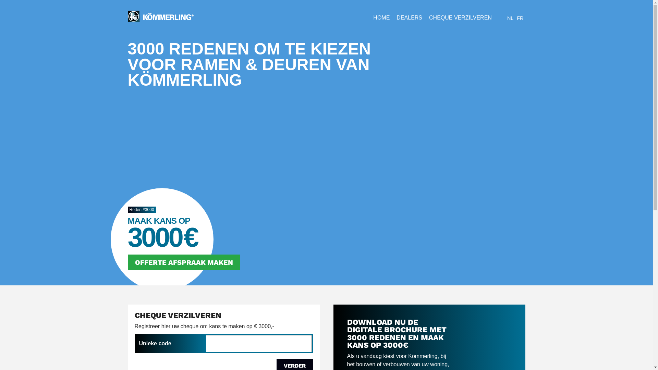 The image size is (658, 370). I want to click on DEALERS, so click(409, 18).